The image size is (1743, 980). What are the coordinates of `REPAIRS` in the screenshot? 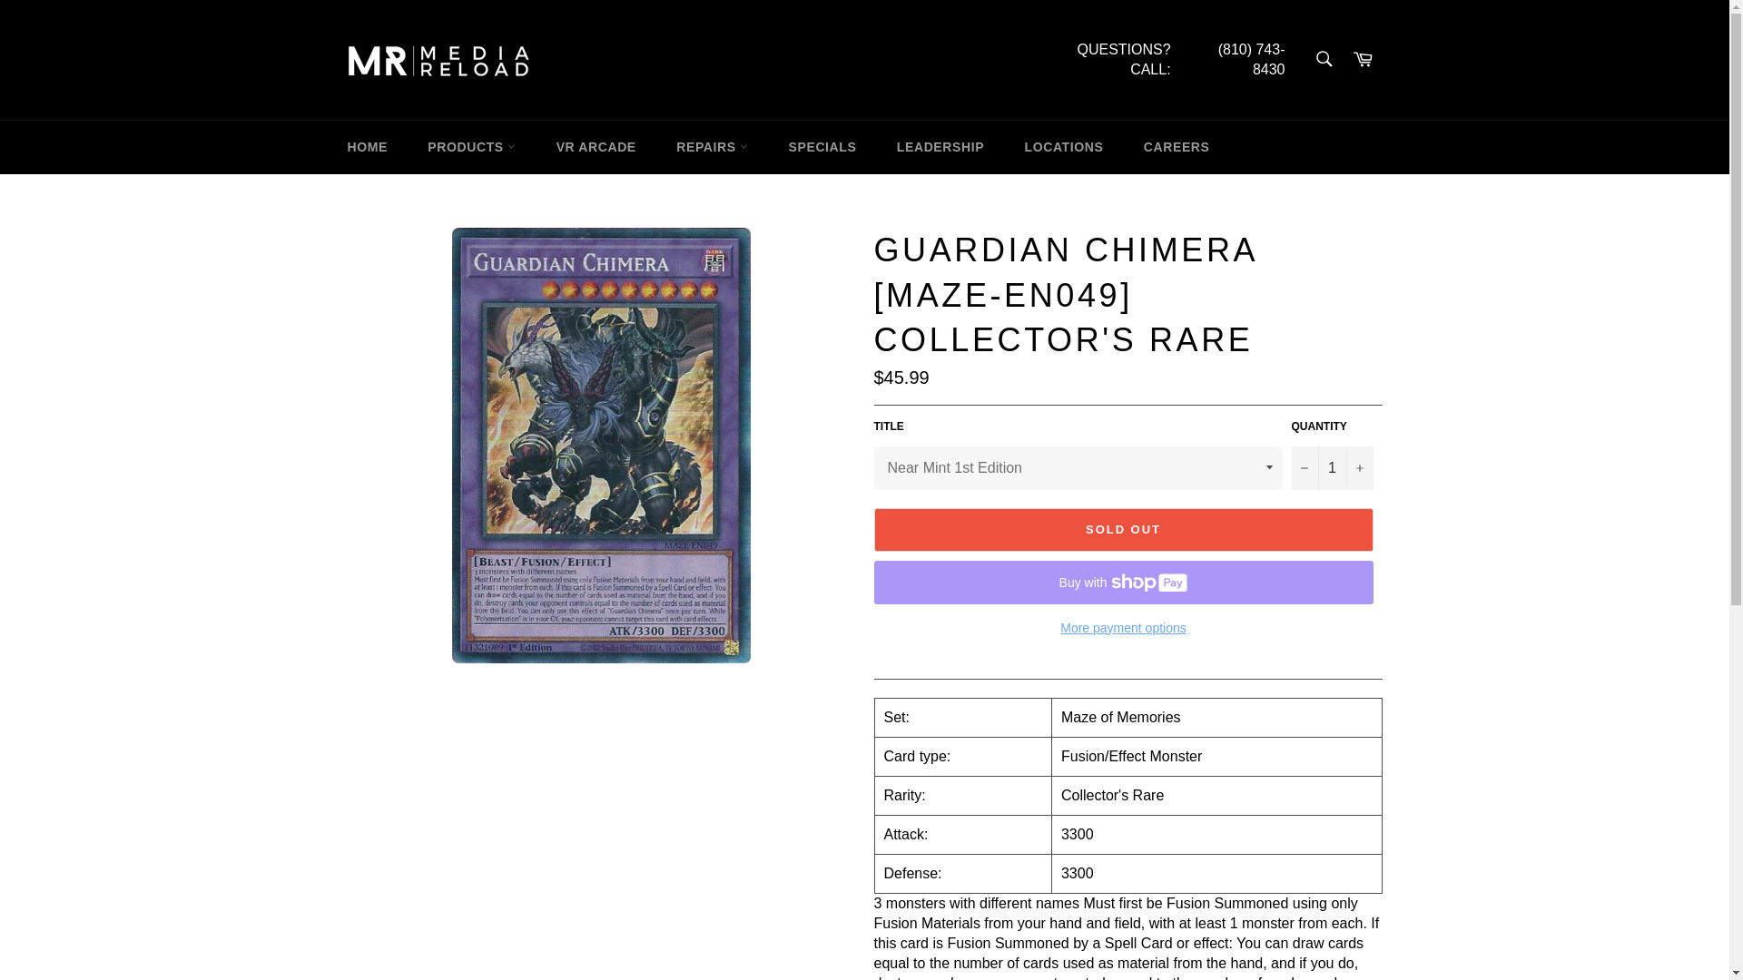 It's located at (712, 147).